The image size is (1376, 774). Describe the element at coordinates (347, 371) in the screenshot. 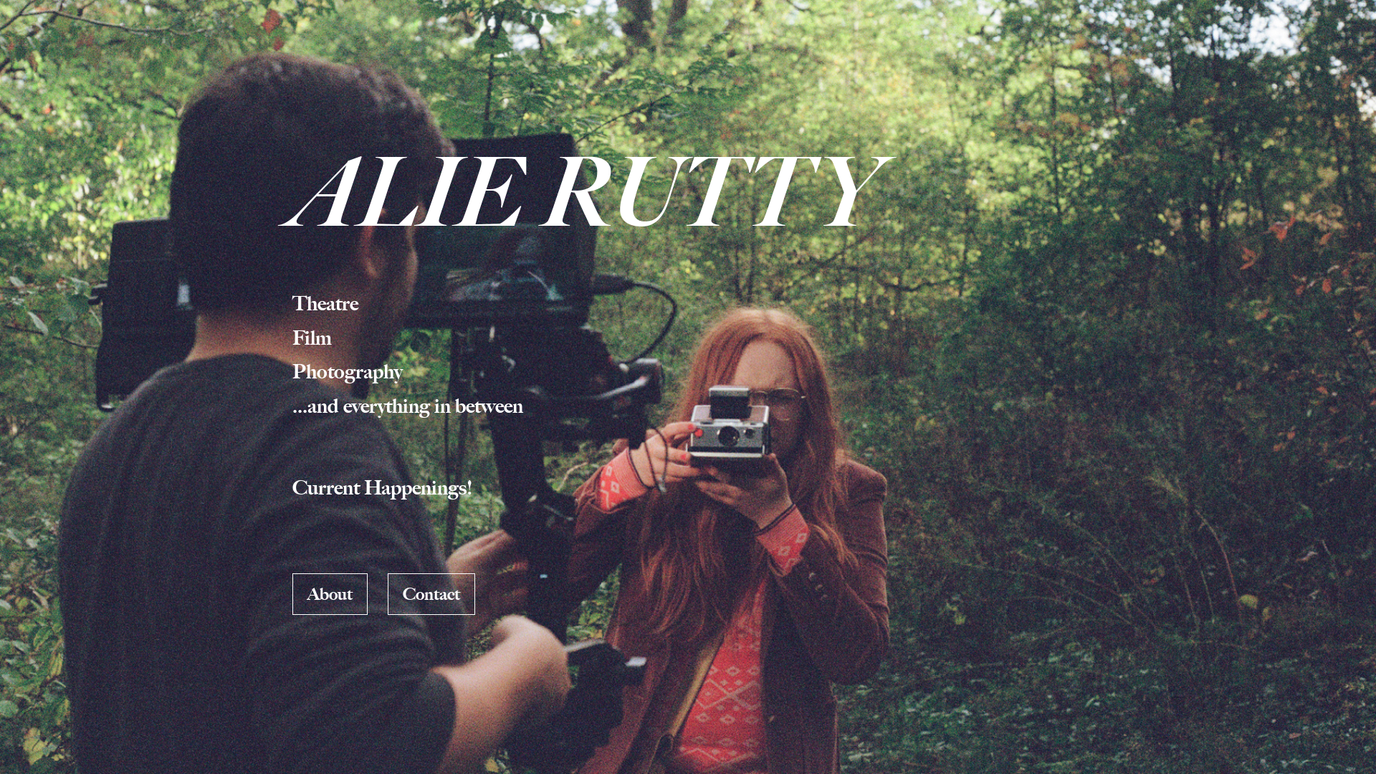

I see `Photography` at that location.